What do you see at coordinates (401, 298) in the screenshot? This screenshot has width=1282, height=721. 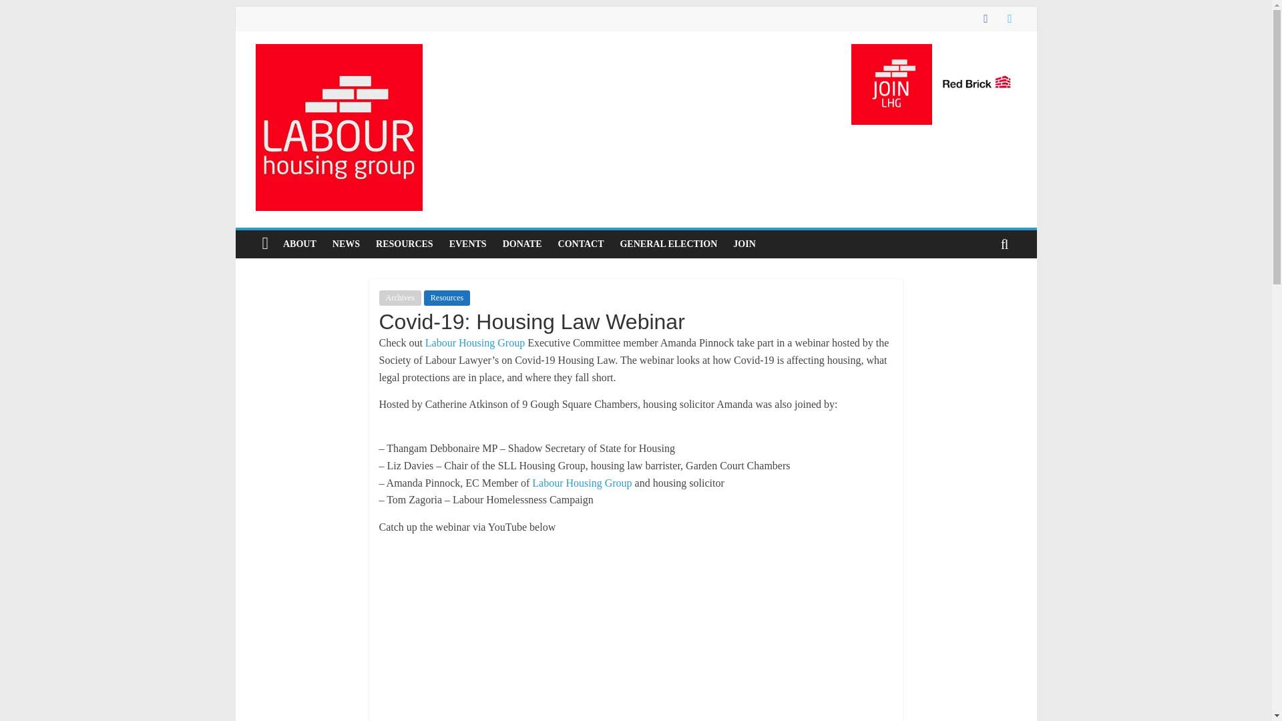 I see `Archives` at bounding box center [401, 298].